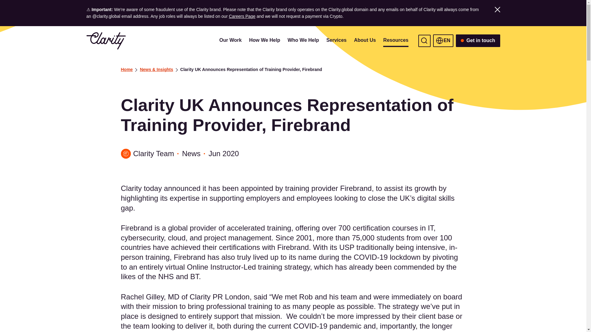 Image resolution: width=591 pixels, height=332 pixels. What do you see at coordinates (106, 41) in the screenshot?
I see `Clarity Global` at bounding box center [106, 41].